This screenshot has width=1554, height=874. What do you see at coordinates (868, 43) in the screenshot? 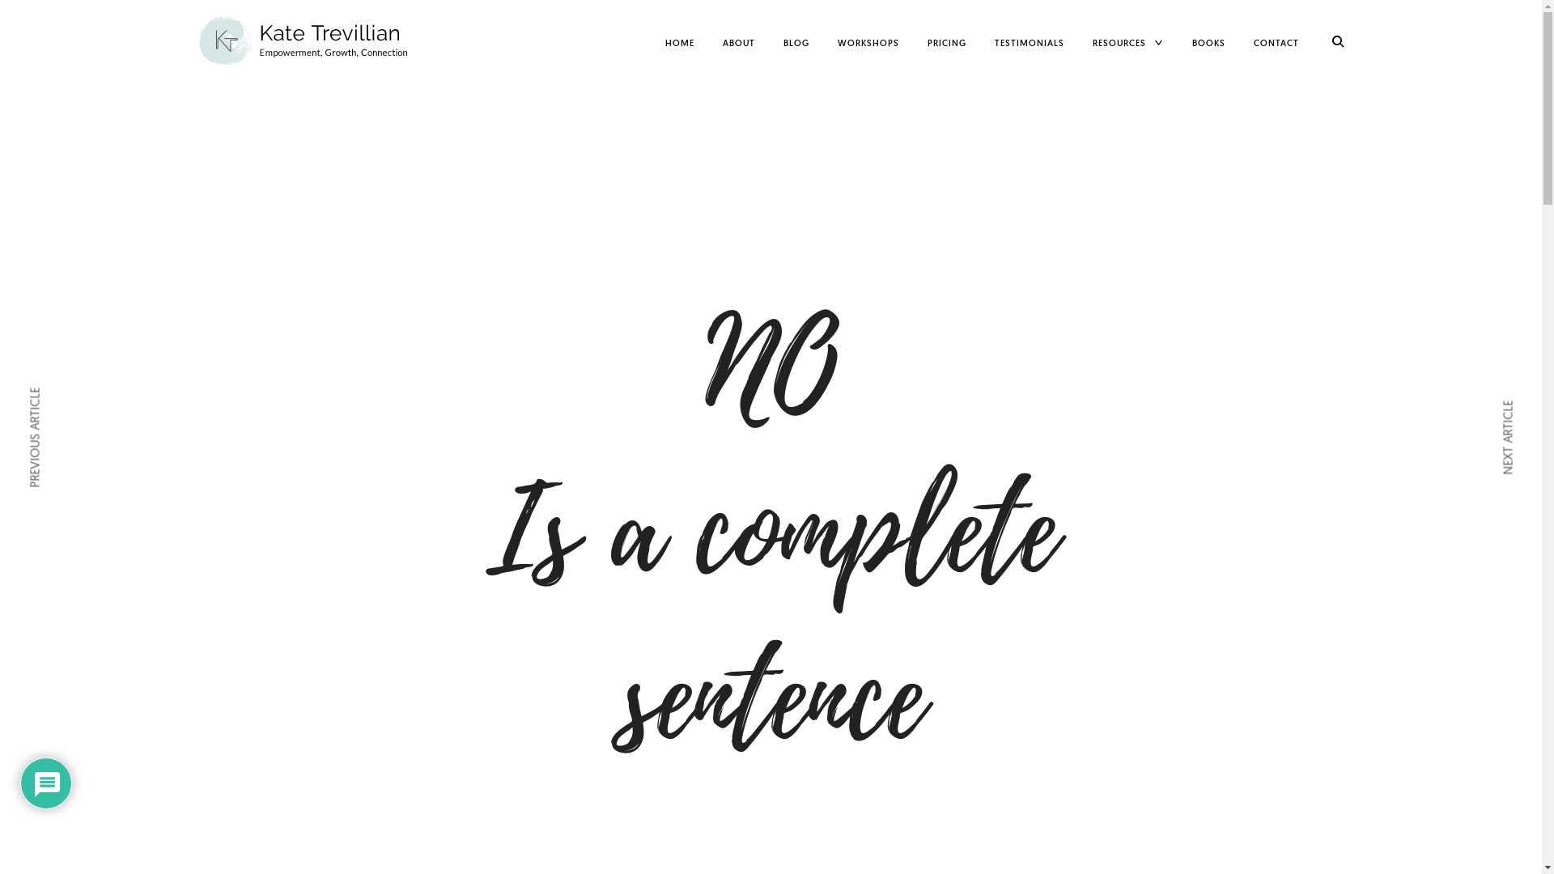
I see `WORKSHOPS` at bounding box center [868, 43].